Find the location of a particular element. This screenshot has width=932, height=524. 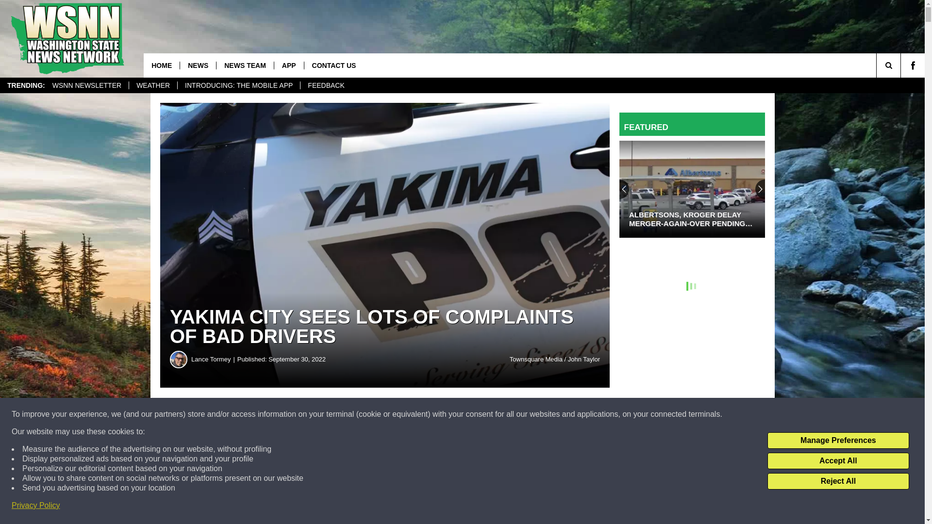

HOME is located at coordinates (161, 65).